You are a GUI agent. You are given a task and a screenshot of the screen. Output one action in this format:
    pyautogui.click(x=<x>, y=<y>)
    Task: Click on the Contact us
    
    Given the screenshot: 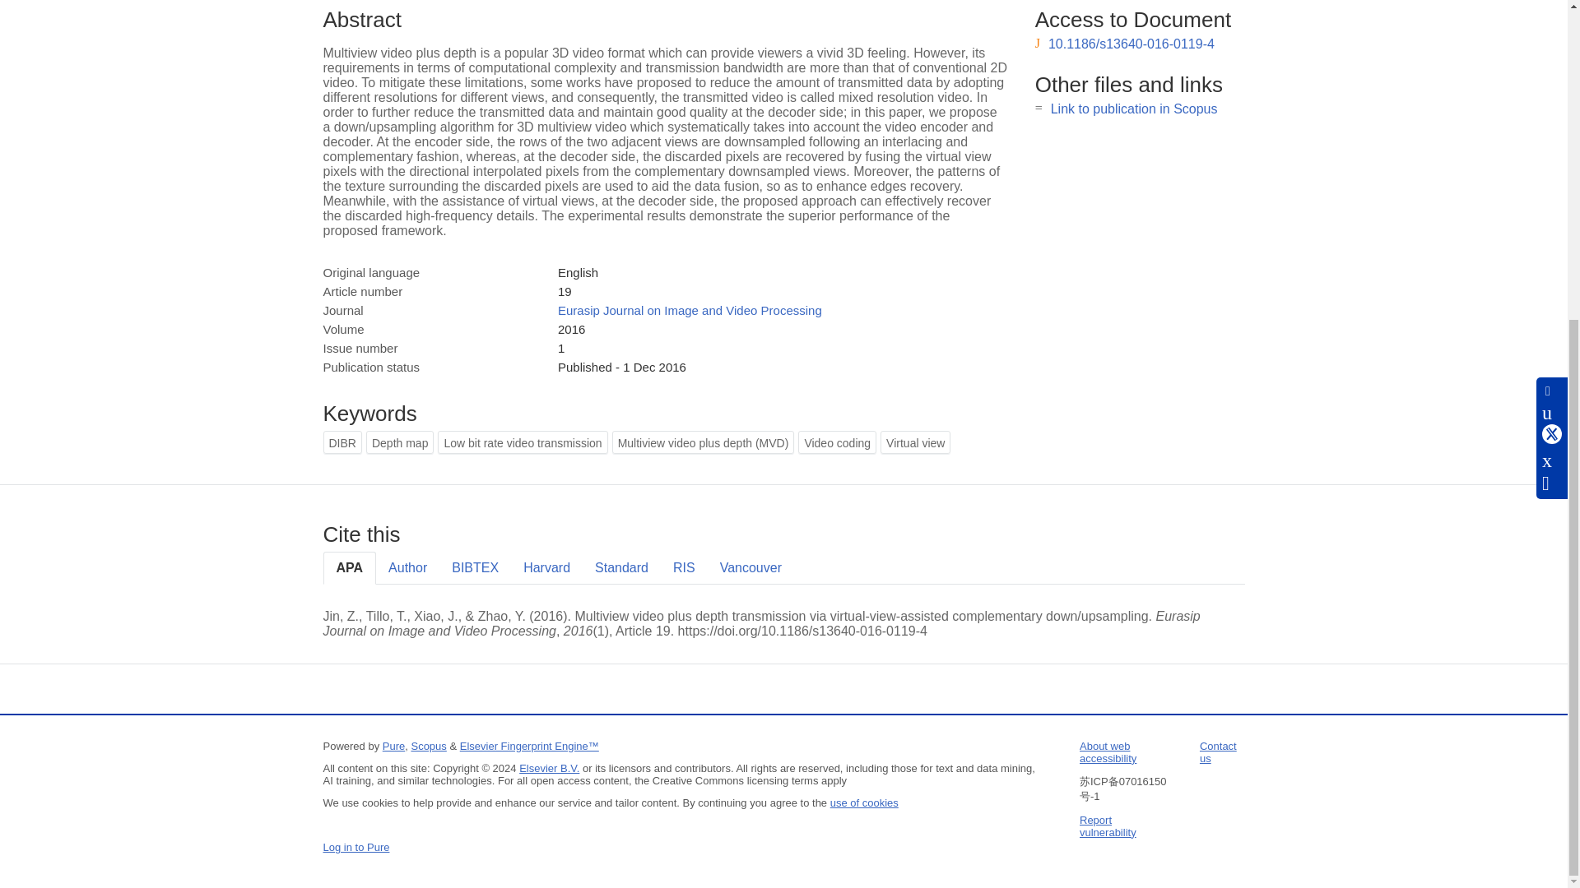 What is the action you would take?
    pyautogui.click(x=1218, y=752)
    